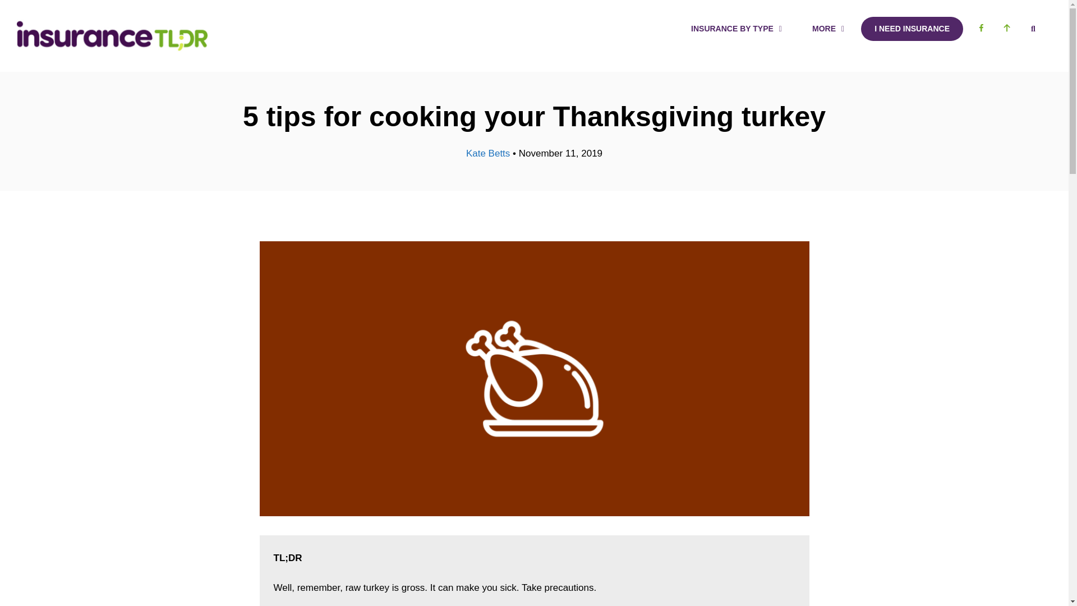 This screenshot has width=1077, height=606. I want to click on I NEED INSURANCE, so click(912, 29).